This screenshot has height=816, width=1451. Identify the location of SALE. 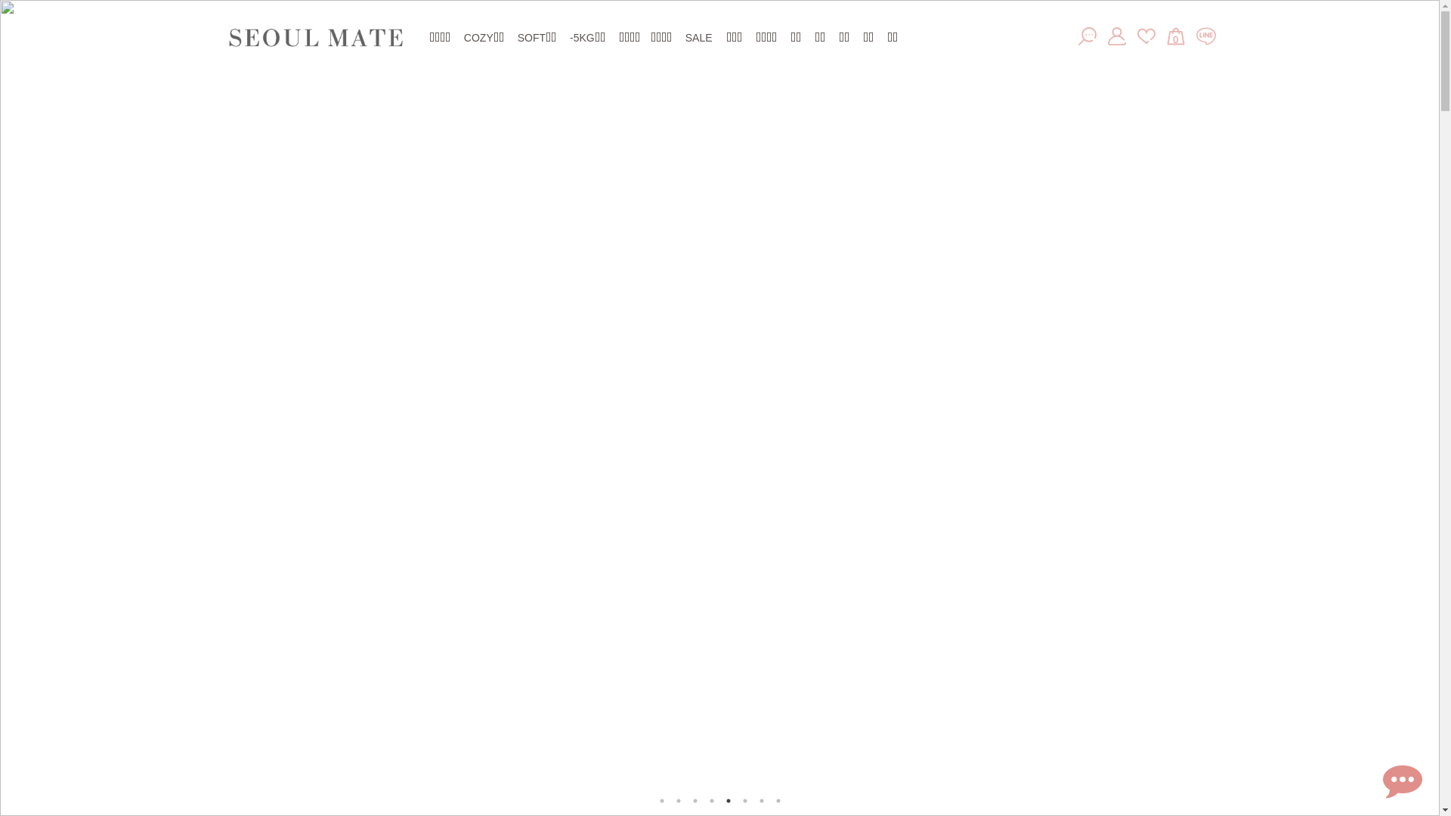
(699, 38).